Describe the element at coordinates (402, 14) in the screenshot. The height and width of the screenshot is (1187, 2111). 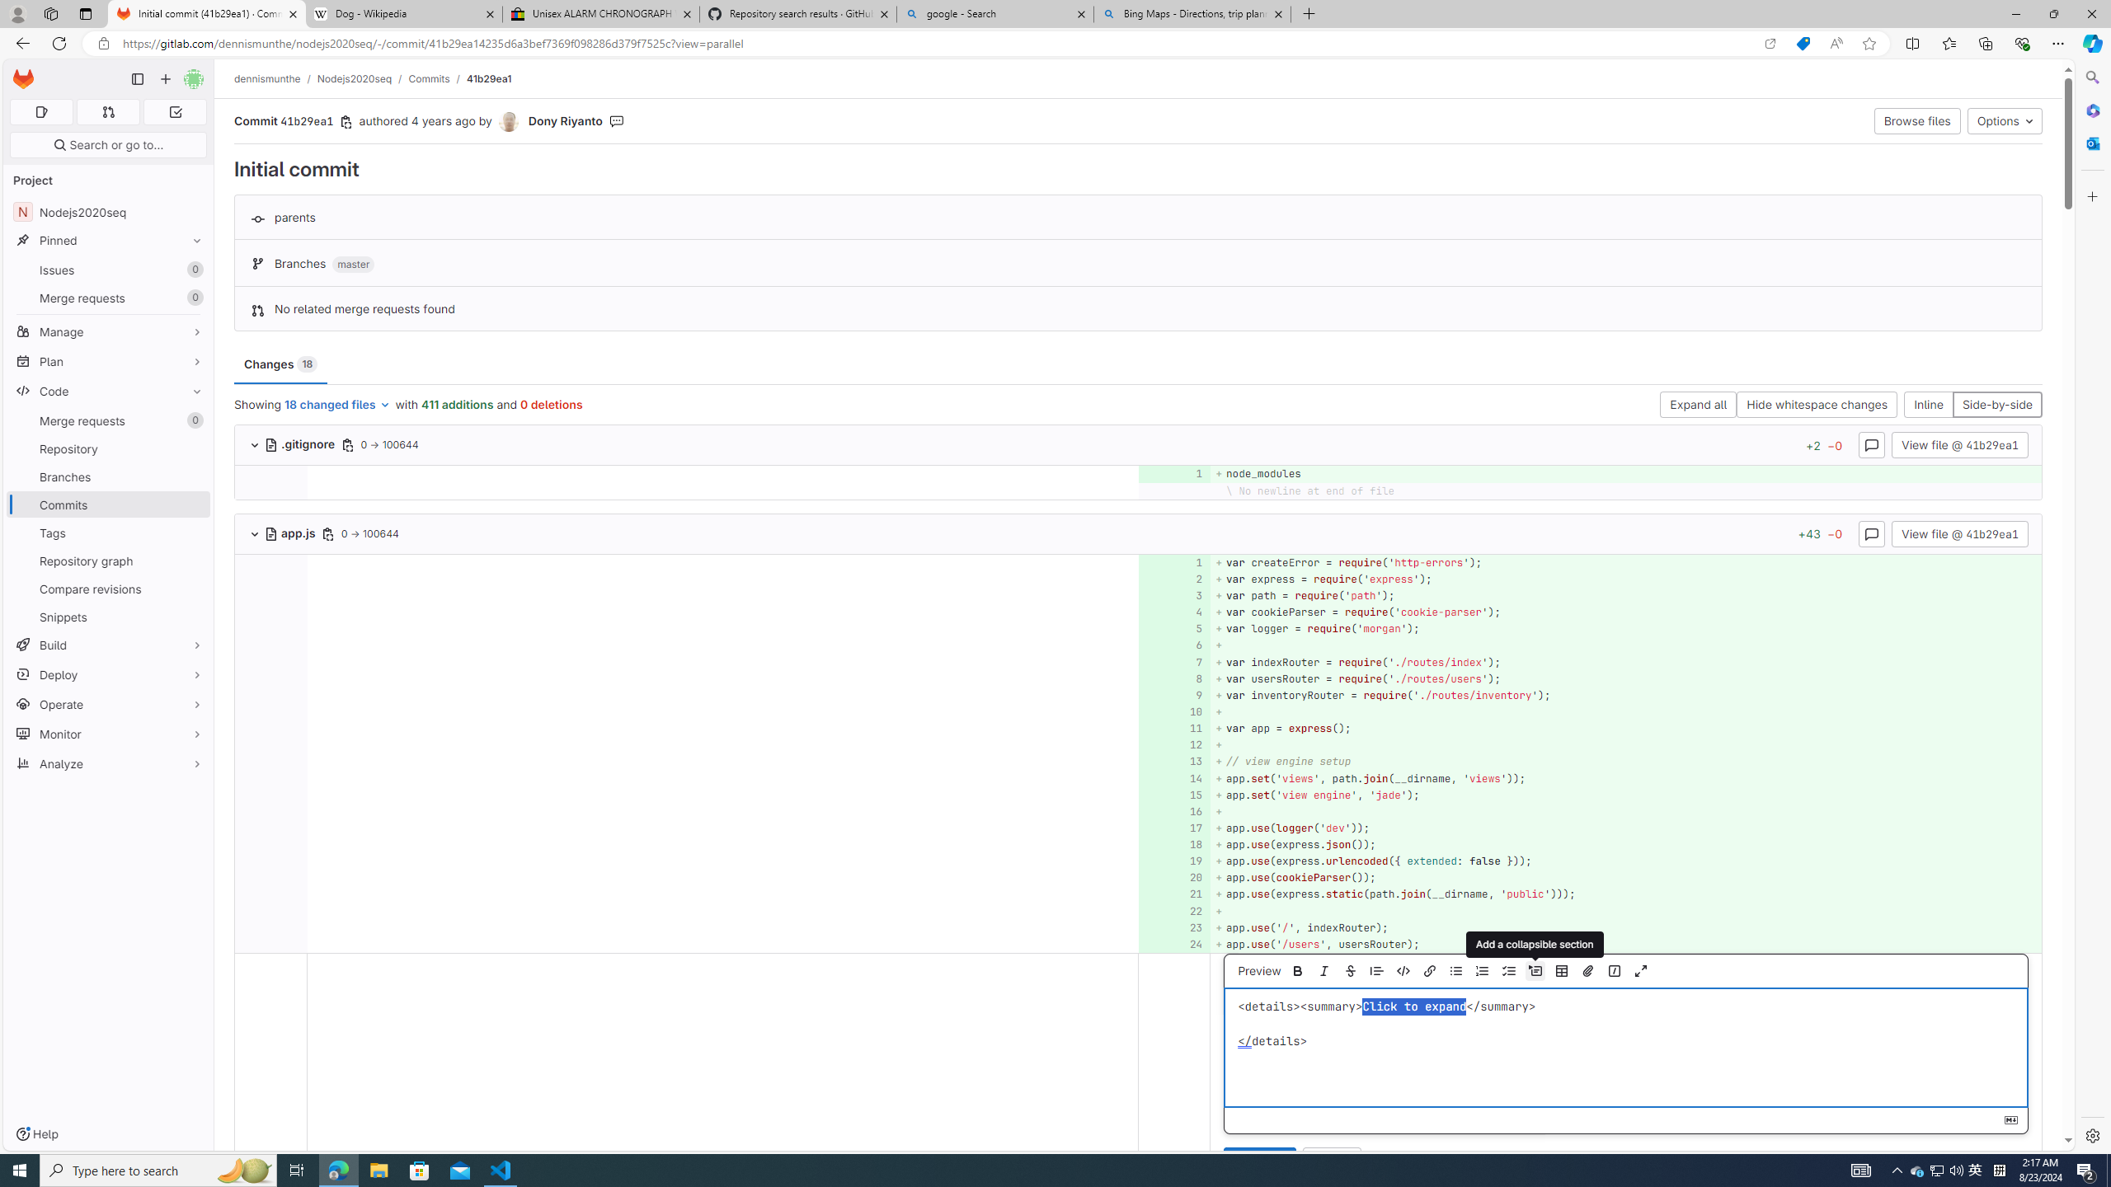
I see `Dog - Wikipedia` at that location.